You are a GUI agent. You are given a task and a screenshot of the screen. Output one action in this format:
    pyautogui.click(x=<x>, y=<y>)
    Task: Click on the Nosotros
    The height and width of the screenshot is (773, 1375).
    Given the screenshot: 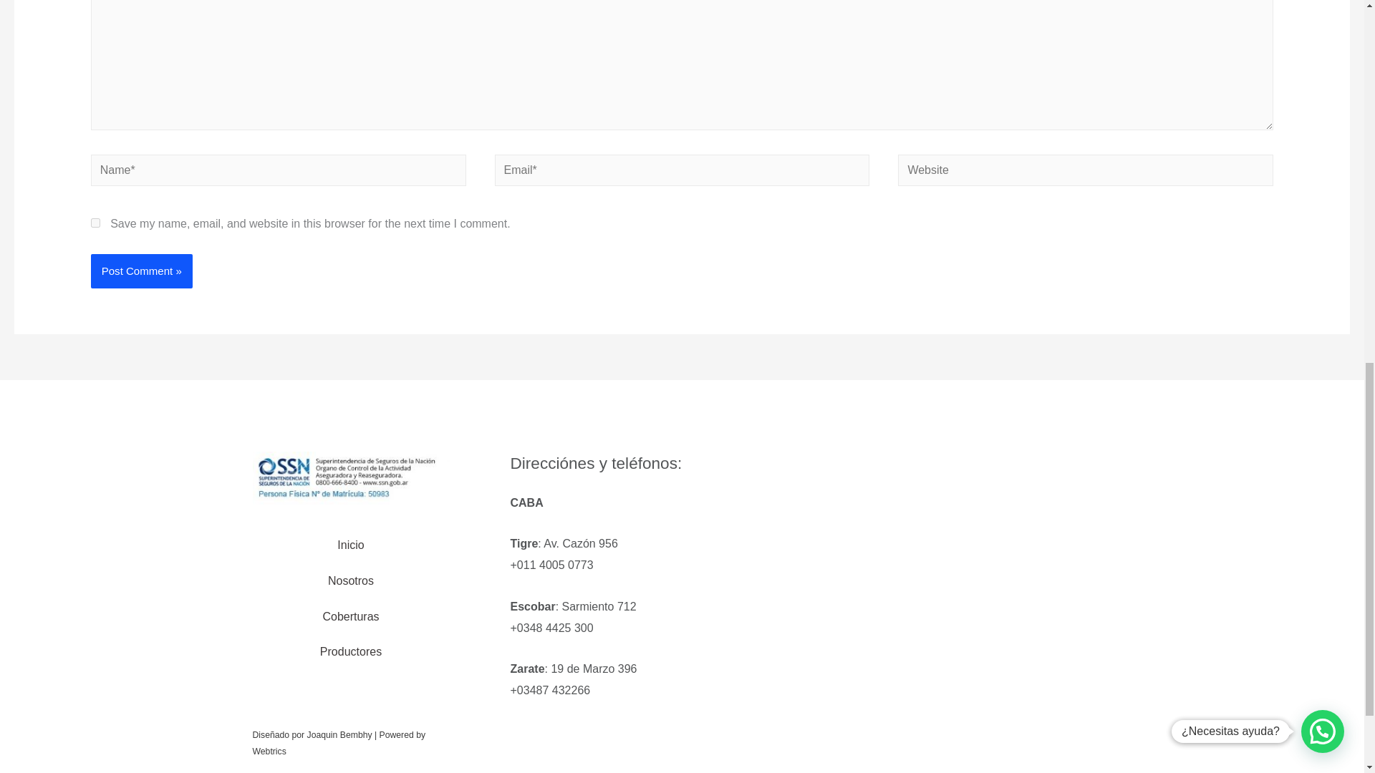 What is the action you would take?
    pyautogui.click(x=350, y=581)
    